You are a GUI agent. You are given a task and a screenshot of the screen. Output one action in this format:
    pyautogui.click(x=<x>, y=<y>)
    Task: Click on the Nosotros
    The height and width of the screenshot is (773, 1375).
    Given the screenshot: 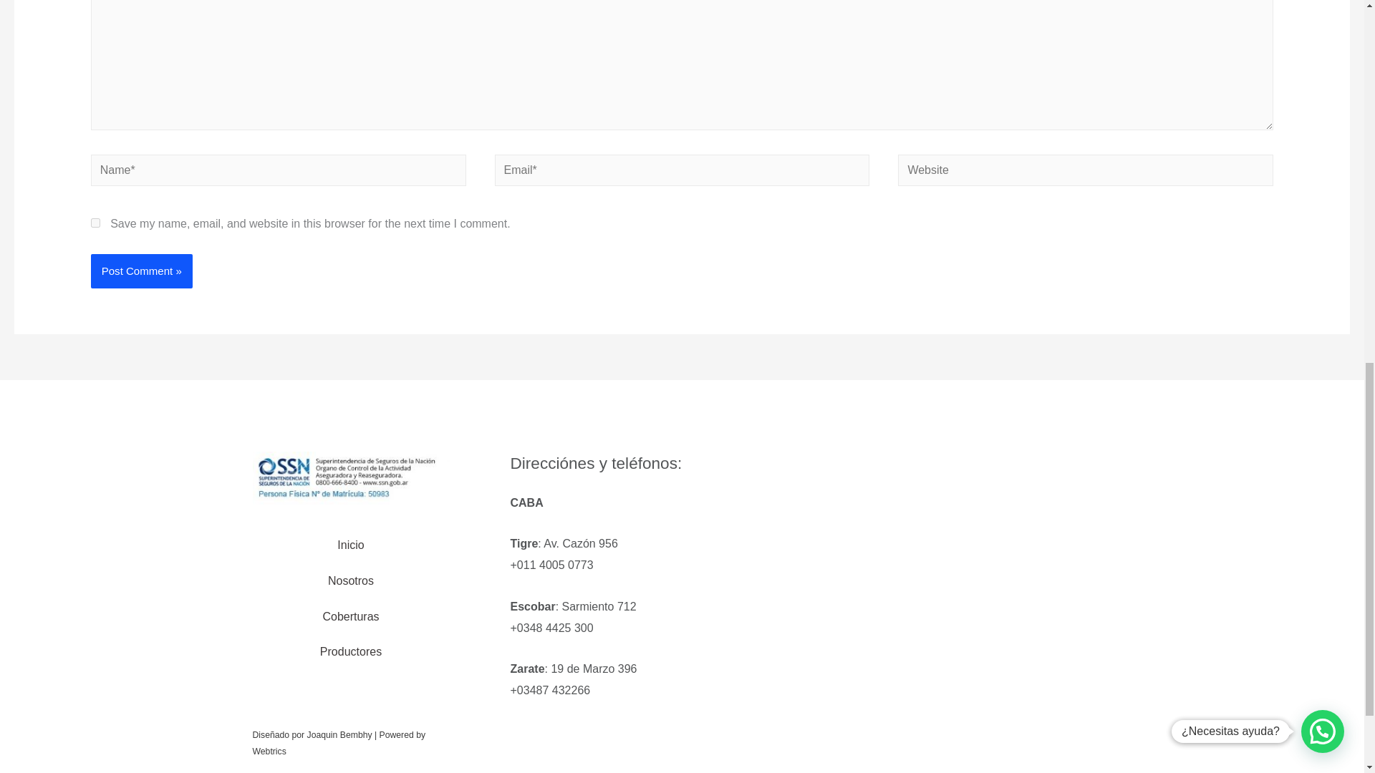 What is the action you would take?
    pyautogui.click(x=350, y=581)
    